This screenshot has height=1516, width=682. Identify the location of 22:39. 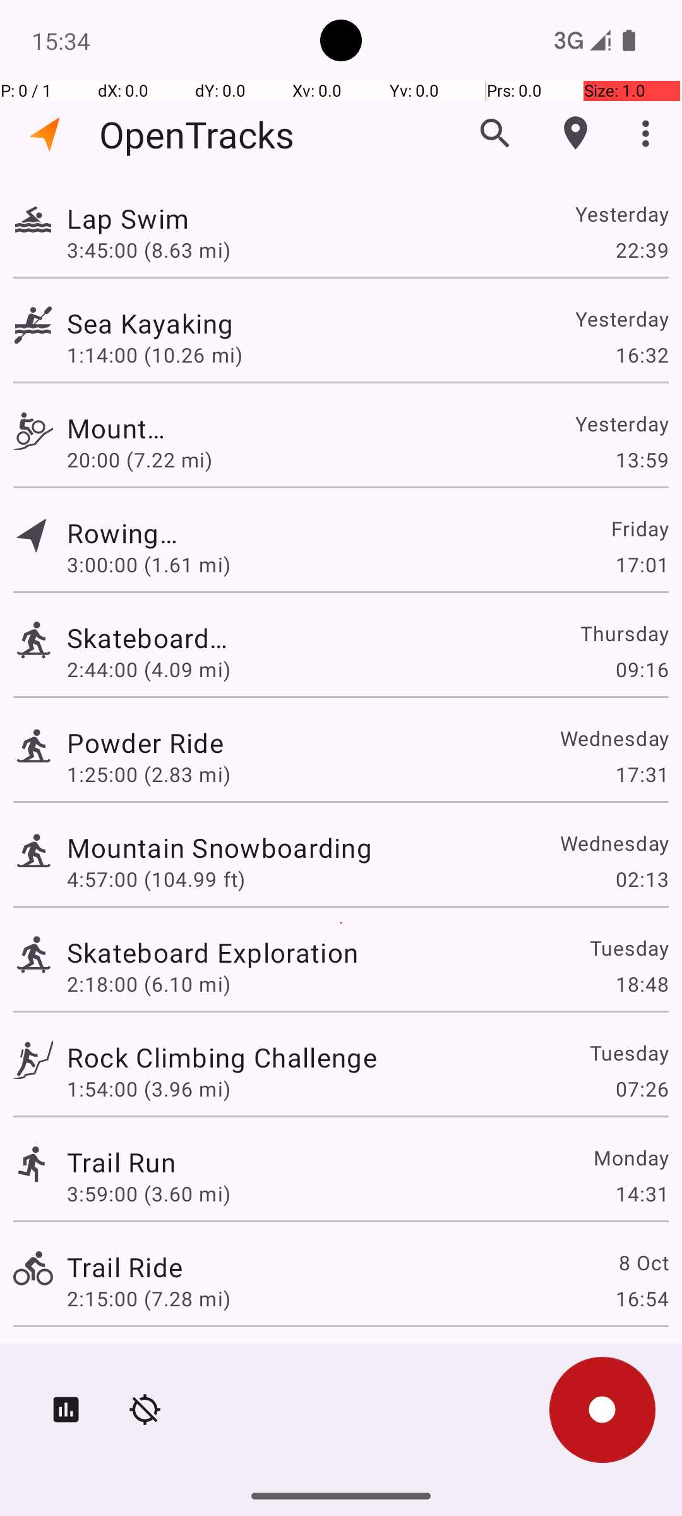
(642, 250).